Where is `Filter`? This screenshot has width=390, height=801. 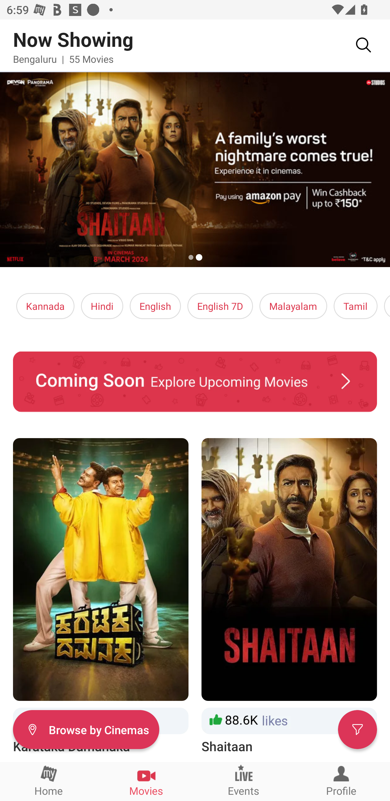 Filter is located at coordinates (357, 729).